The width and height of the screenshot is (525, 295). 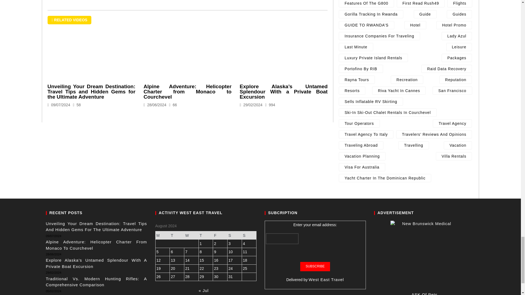 What do you see at coordinates (77, 105) in the screenshot?
I see `Visits` at bounding box center [77, 105].